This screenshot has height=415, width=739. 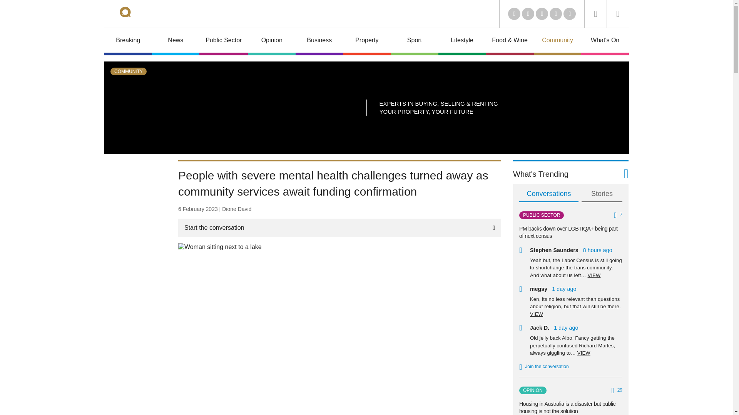 What do you see at coordinates (514, 14) in the screenshot?
I see `LinkedIn` at bounding box center [514, 14].